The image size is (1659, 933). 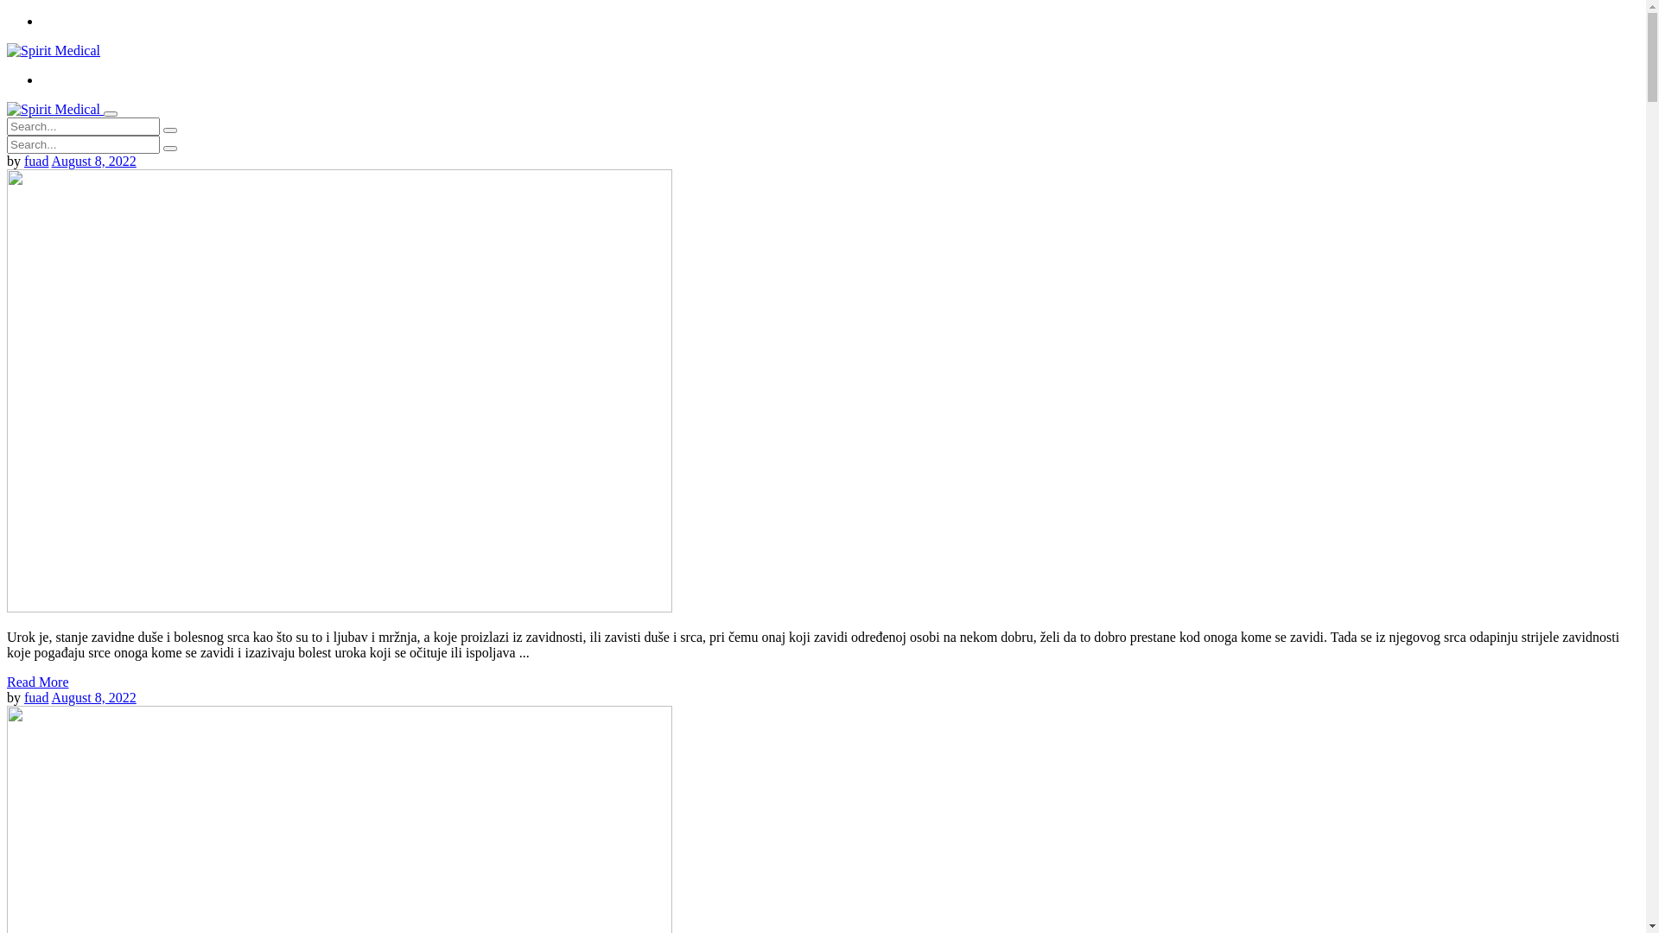 What do you see at coordinates (94, 698) in the screenshot?
I see `August 8, 2022` at bounding box center [94, 698].